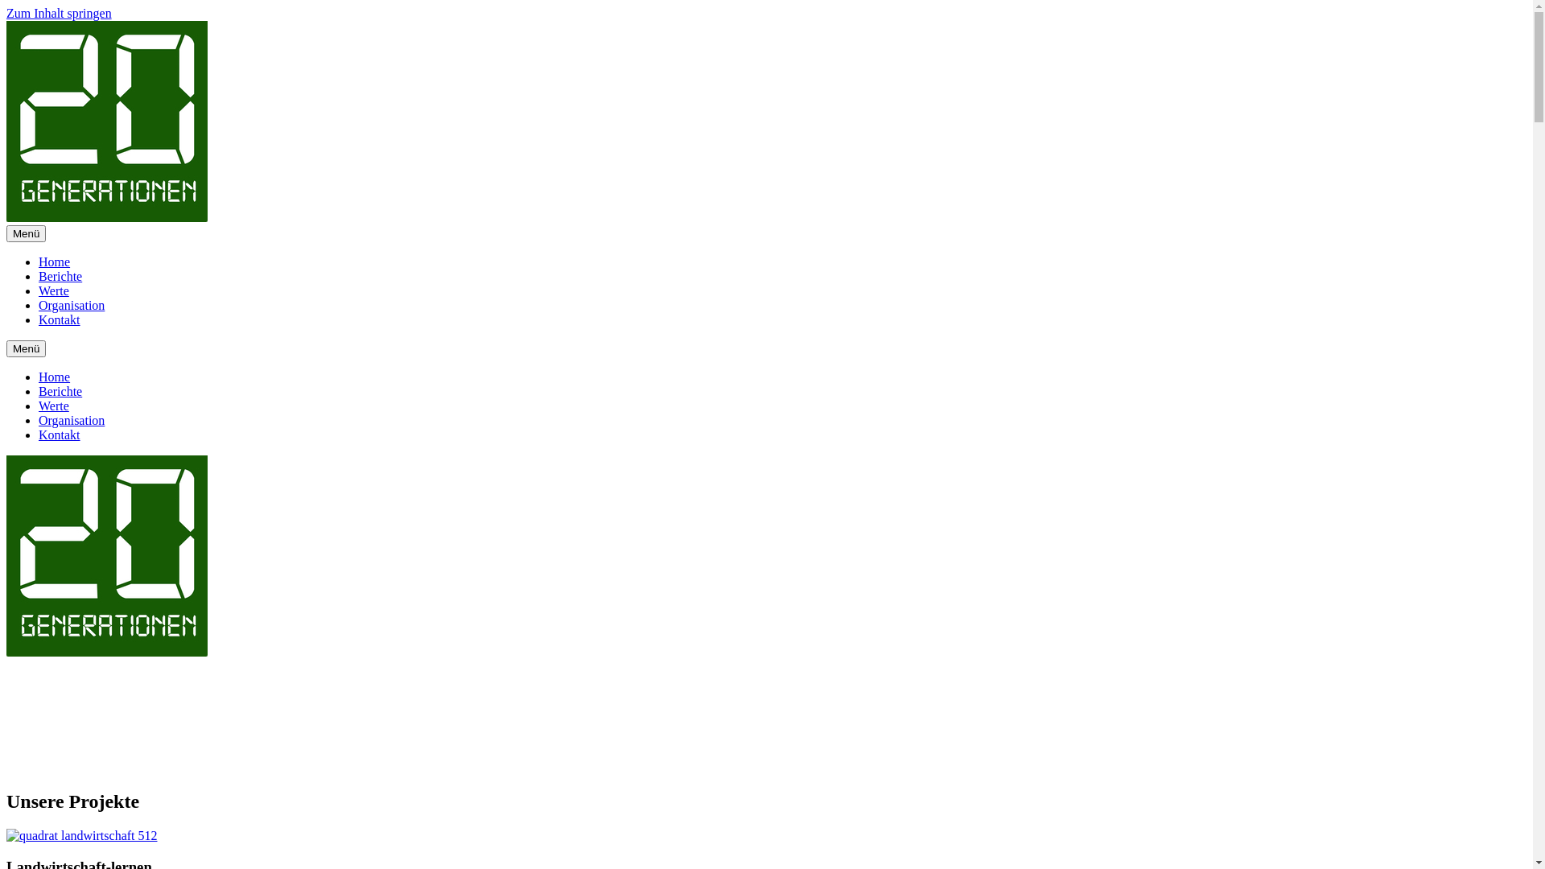  What do you see at coordinates (82, 836) in the screenshot?
I see `quadrat landwirtschaft 512` at bounding box center [82, 836].